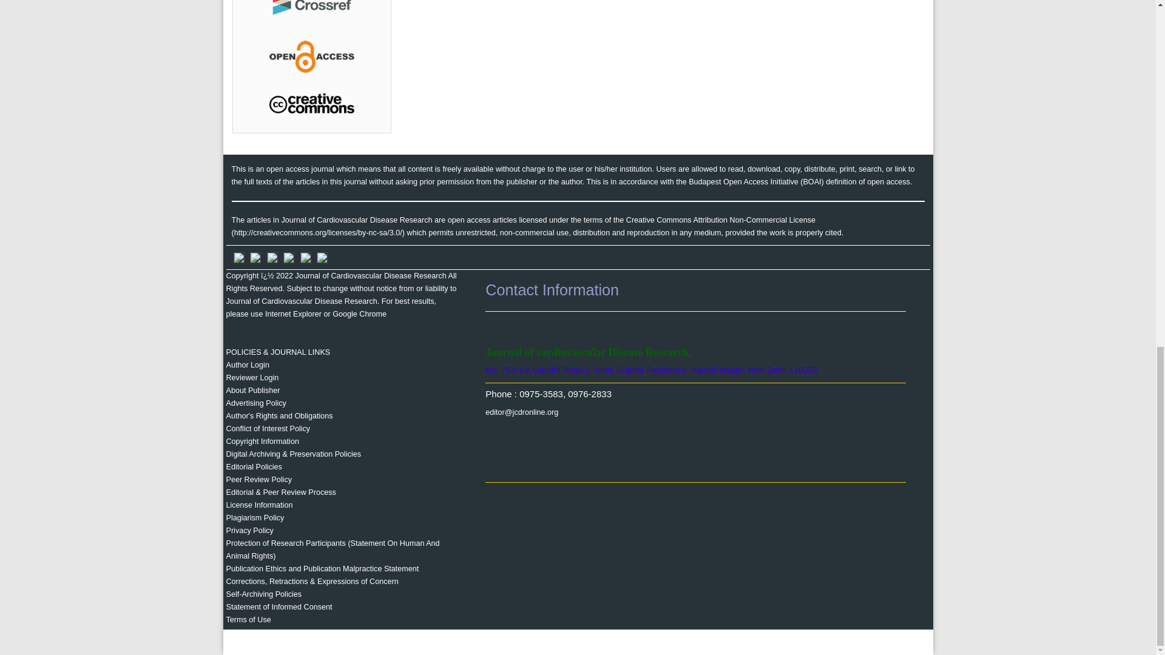 This screenshot has width=1165, height=655. What do you see at coordinates (258, 505) in the screenshot?
I see `License Information` at bounding box center [258, 505].